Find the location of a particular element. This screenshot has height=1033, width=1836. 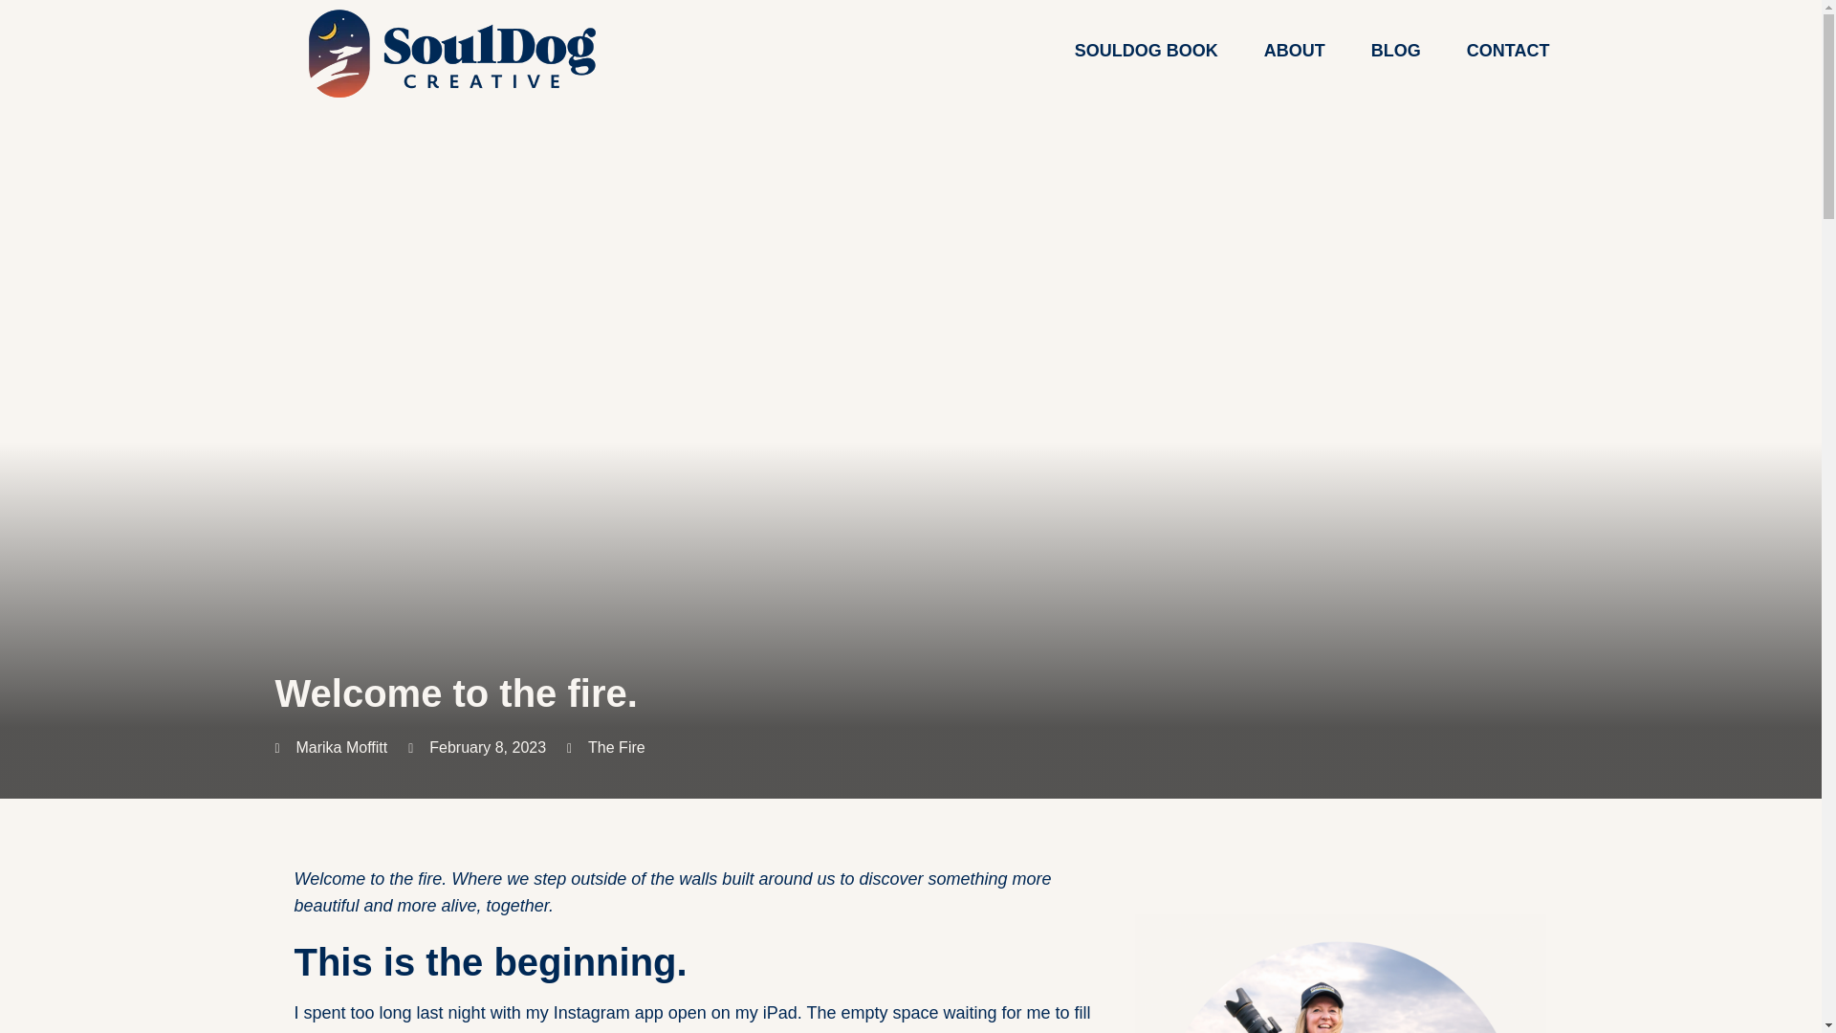

SOULDOG BOOK is located at coordinates (1146, 50).